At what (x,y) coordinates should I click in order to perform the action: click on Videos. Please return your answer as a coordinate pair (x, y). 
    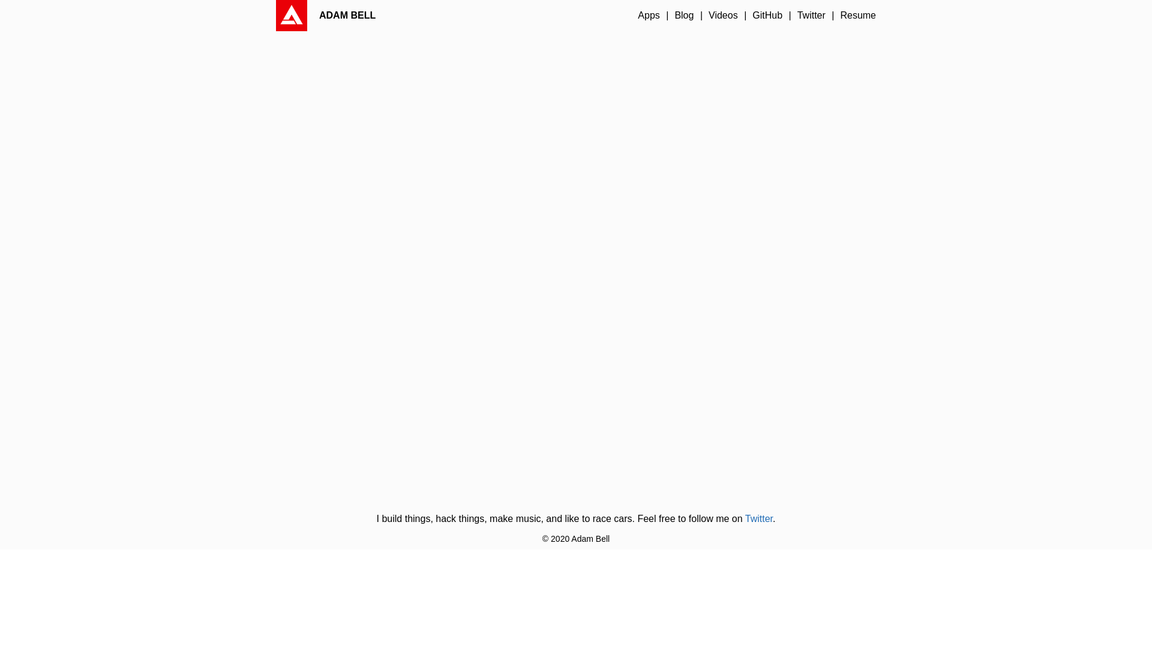
    Looking at the image, I should click on (724, 16).